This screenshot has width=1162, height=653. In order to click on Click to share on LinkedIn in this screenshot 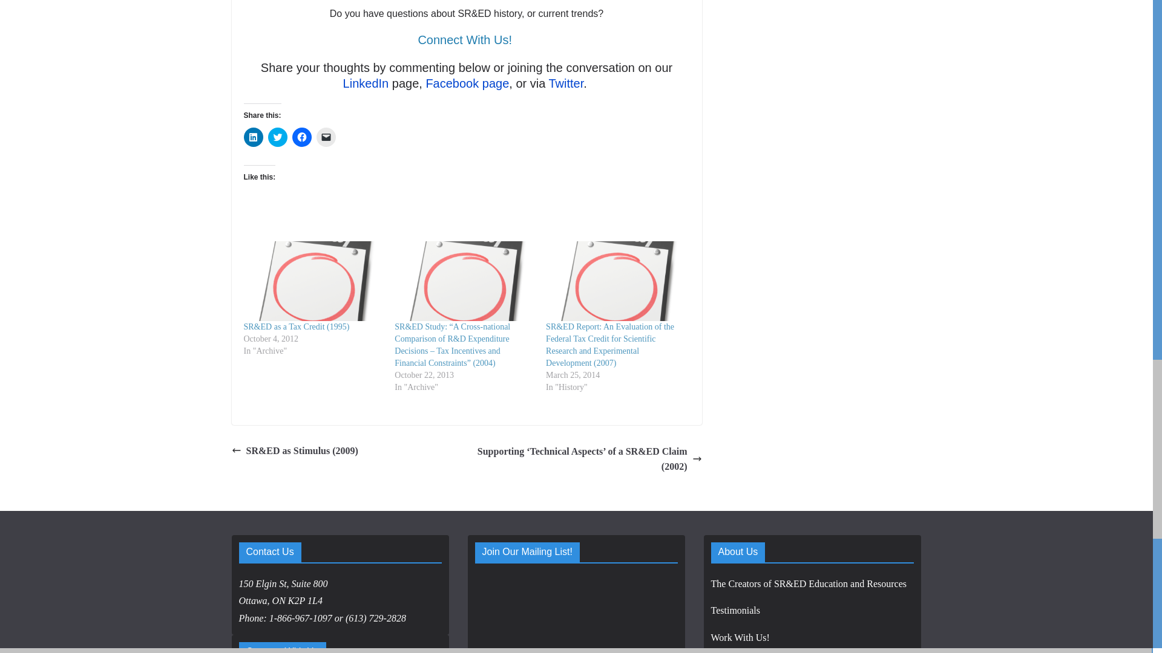, I will do `click(252, 137)`.